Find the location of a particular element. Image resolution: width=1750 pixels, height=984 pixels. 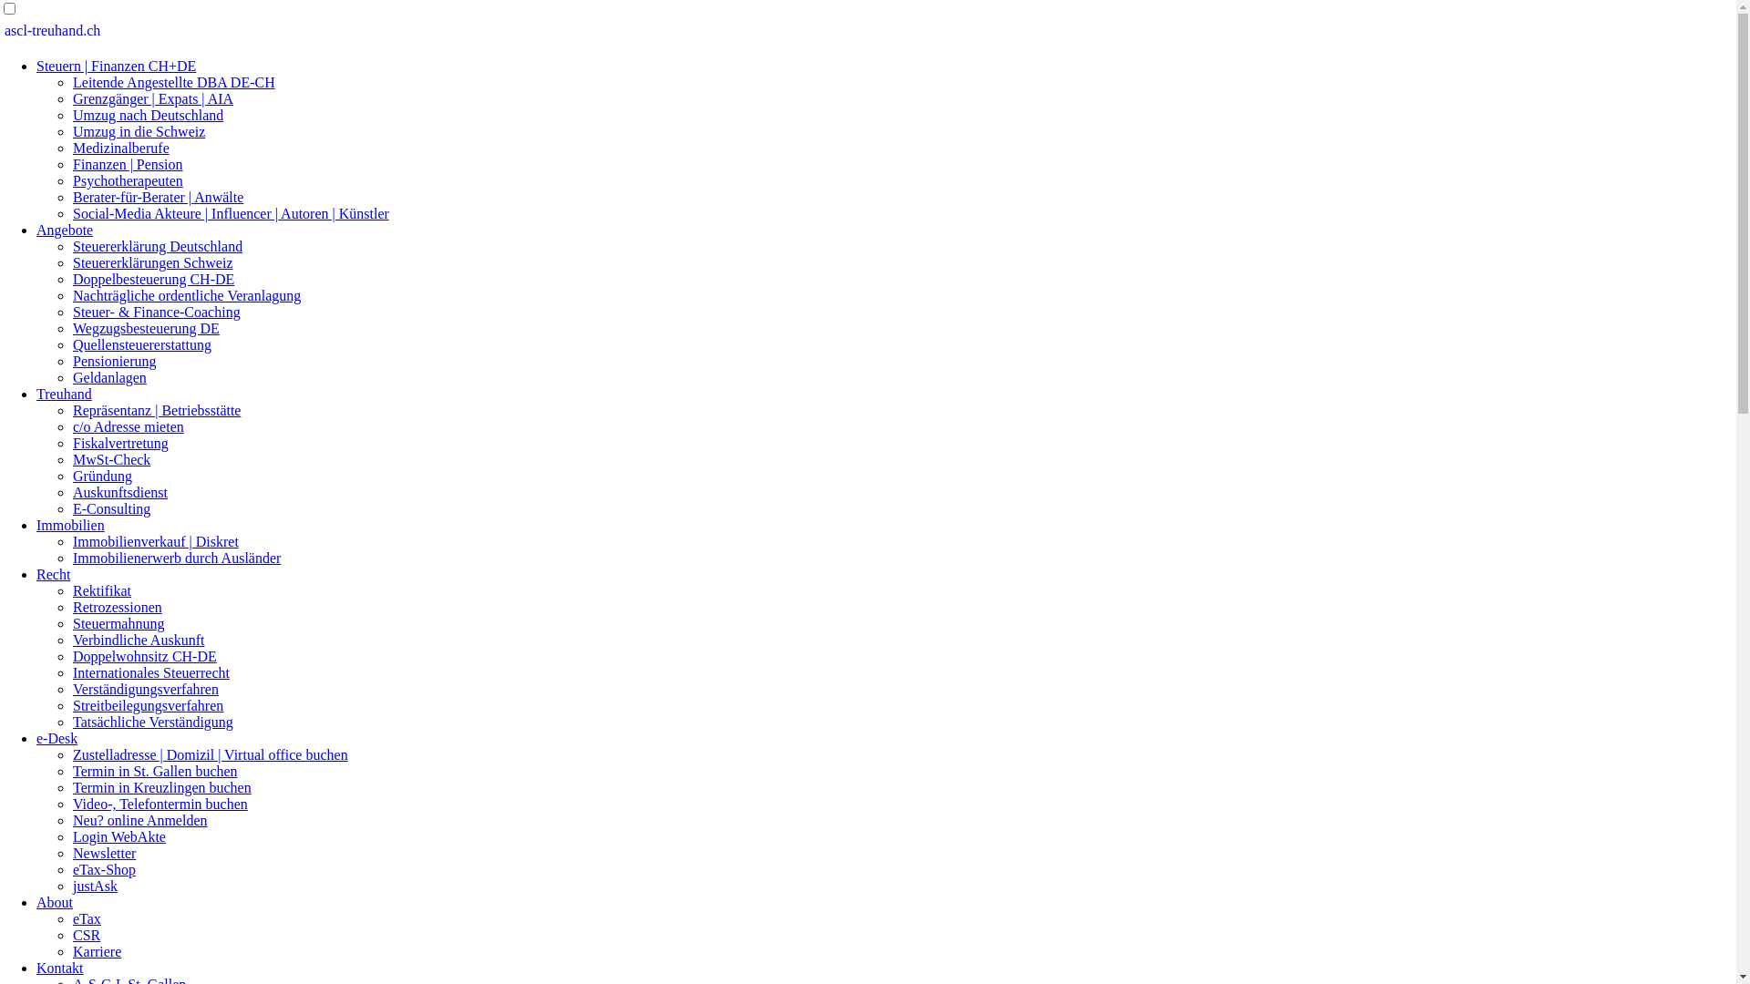

Doppelbesteuerung CH-DE is located at coordinates (153, 279).